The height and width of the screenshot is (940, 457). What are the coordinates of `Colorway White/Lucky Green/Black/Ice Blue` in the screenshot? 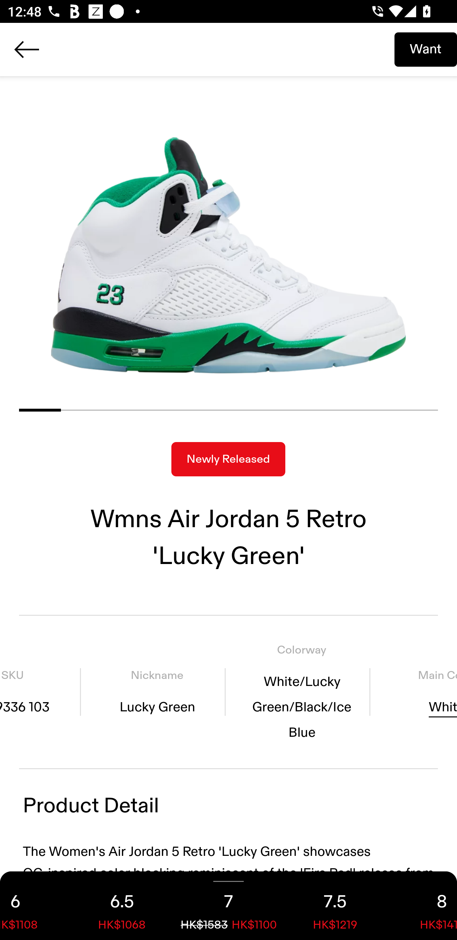 It's located at (301, 692).